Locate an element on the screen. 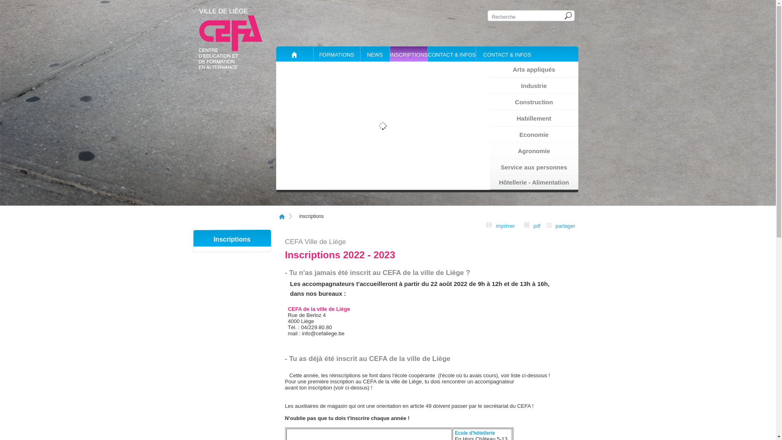 This screenshot has height=440, width=782. imprimer is located at coordinates (500, 226).